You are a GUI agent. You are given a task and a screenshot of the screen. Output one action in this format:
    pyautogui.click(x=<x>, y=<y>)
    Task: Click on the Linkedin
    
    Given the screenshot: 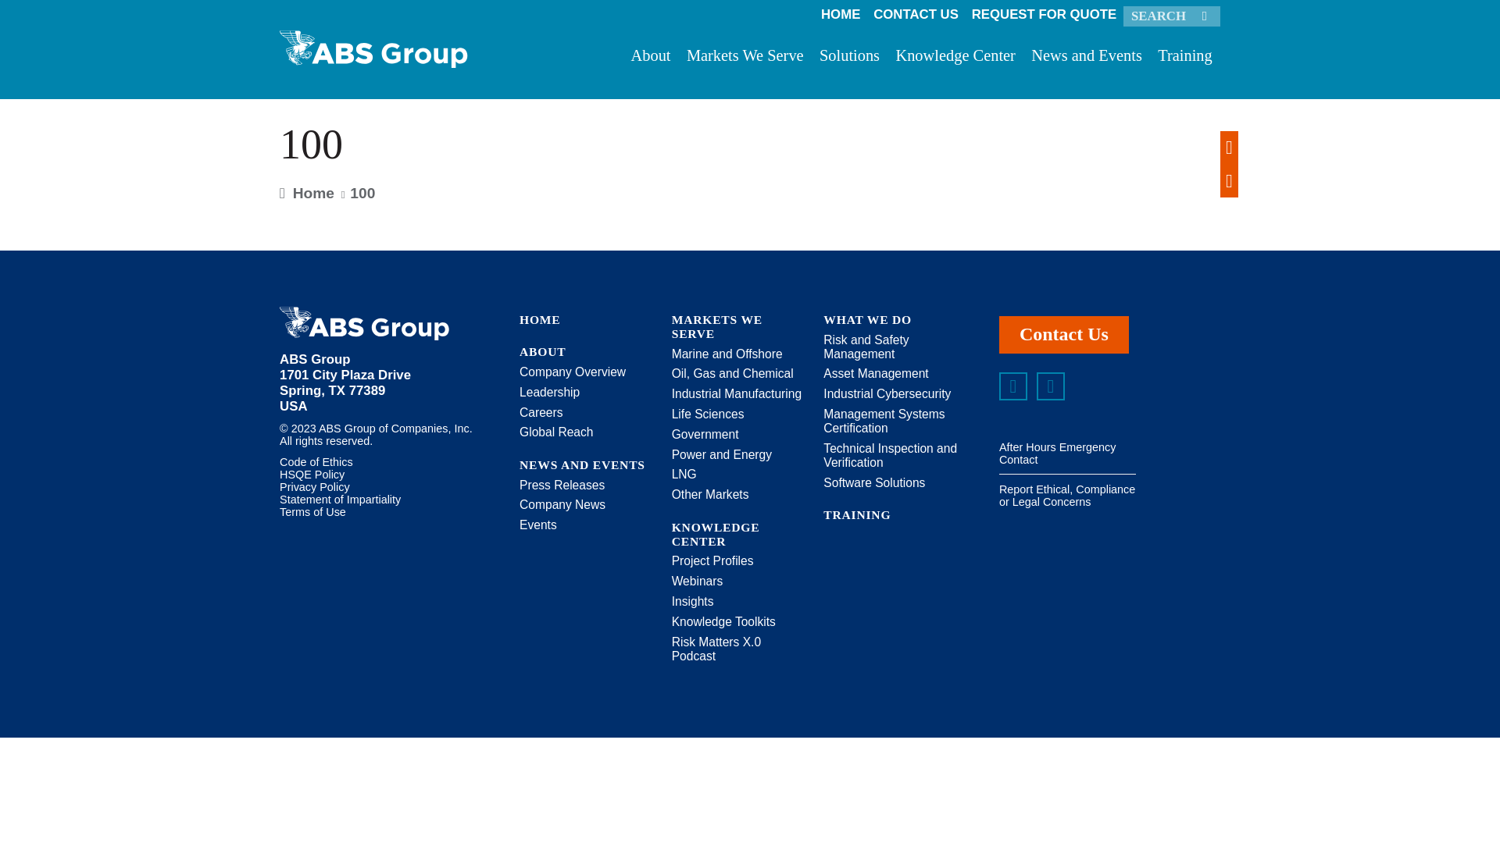 What is the action you would take?
    pyautogui.click(x=1012, y=386)
    